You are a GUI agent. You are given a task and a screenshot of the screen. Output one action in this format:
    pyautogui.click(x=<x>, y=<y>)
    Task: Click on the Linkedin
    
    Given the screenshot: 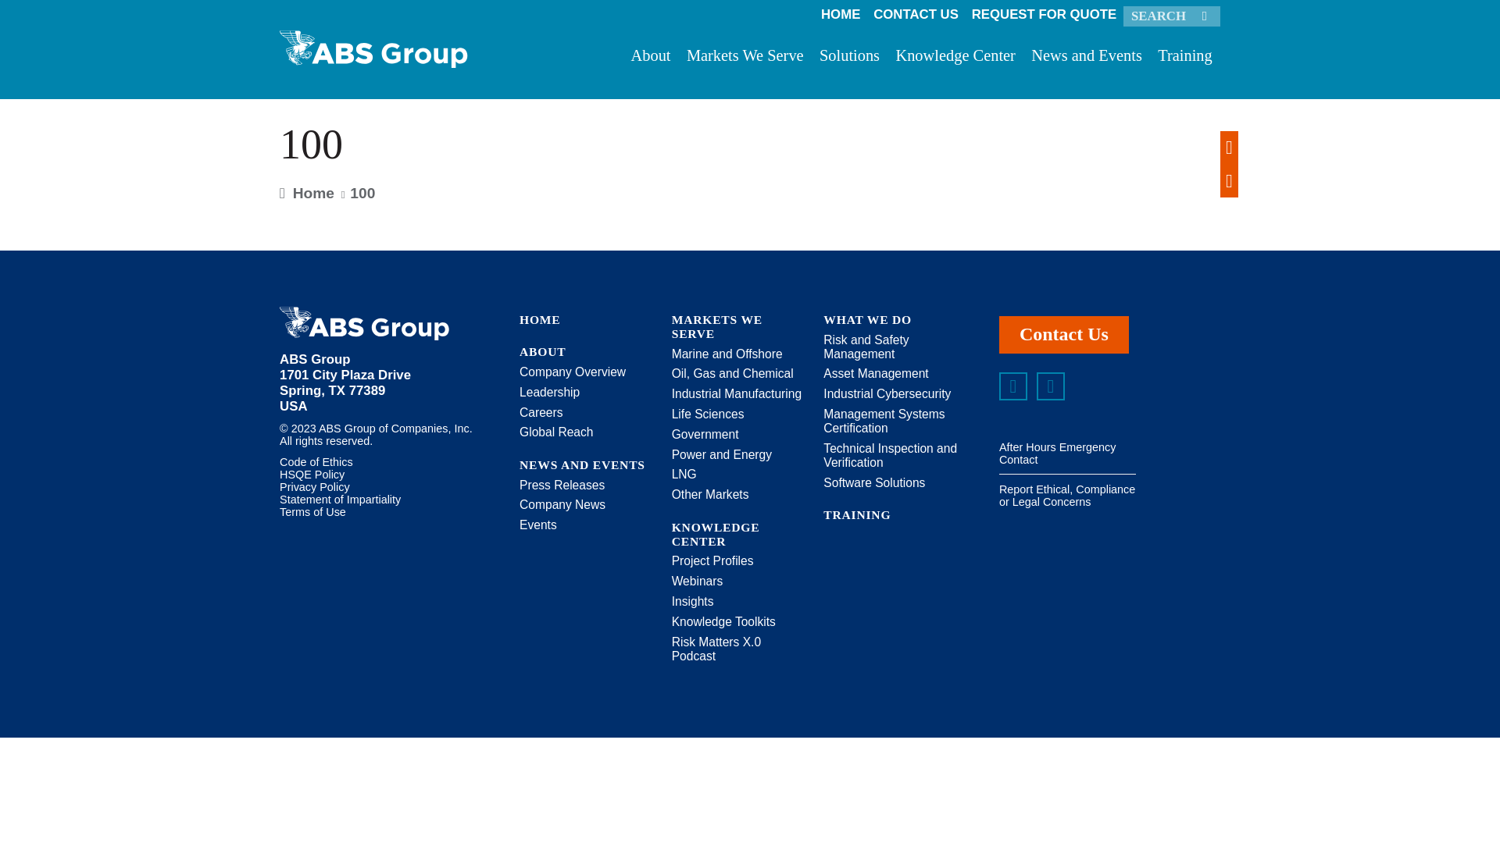 What is the action you would take?
    pyautogui.click(x=1012, y=386)
    